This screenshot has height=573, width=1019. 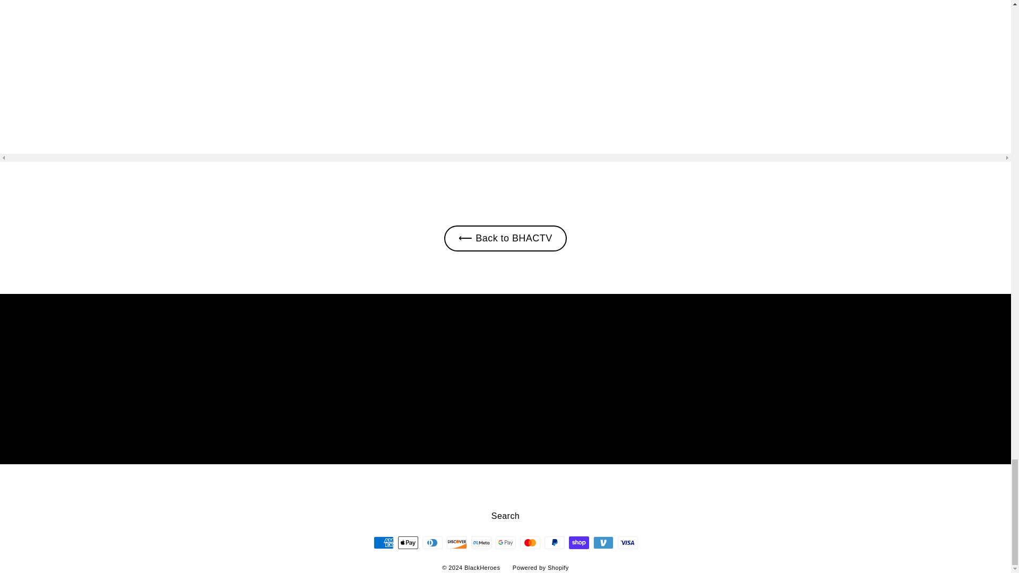 I want to click on Apple Pay, so click(x=408, y=542).